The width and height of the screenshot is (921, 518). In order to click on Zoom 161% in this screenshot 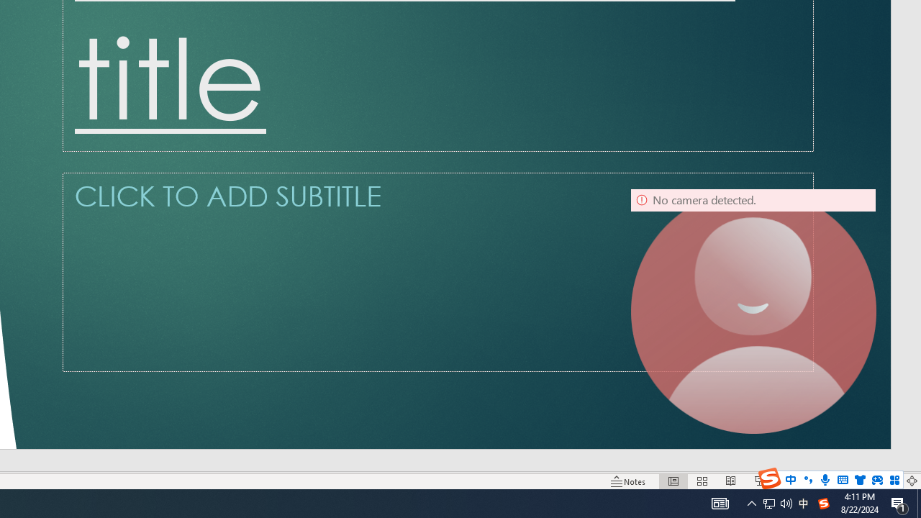, I will do `click(888, 481)`.